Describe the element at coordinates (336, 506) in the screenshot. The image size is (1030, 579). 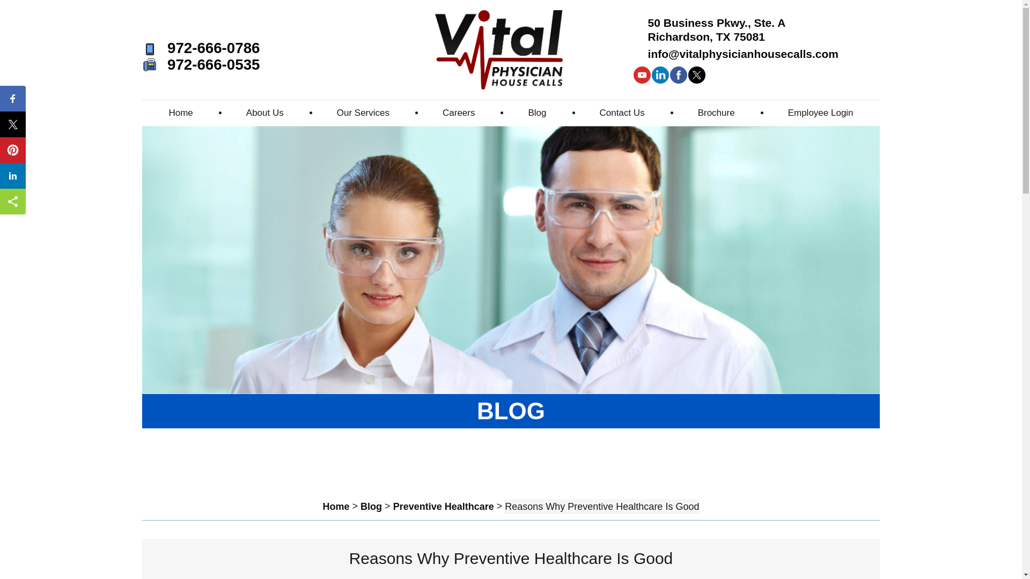
I see `Go to Home.` at that location.